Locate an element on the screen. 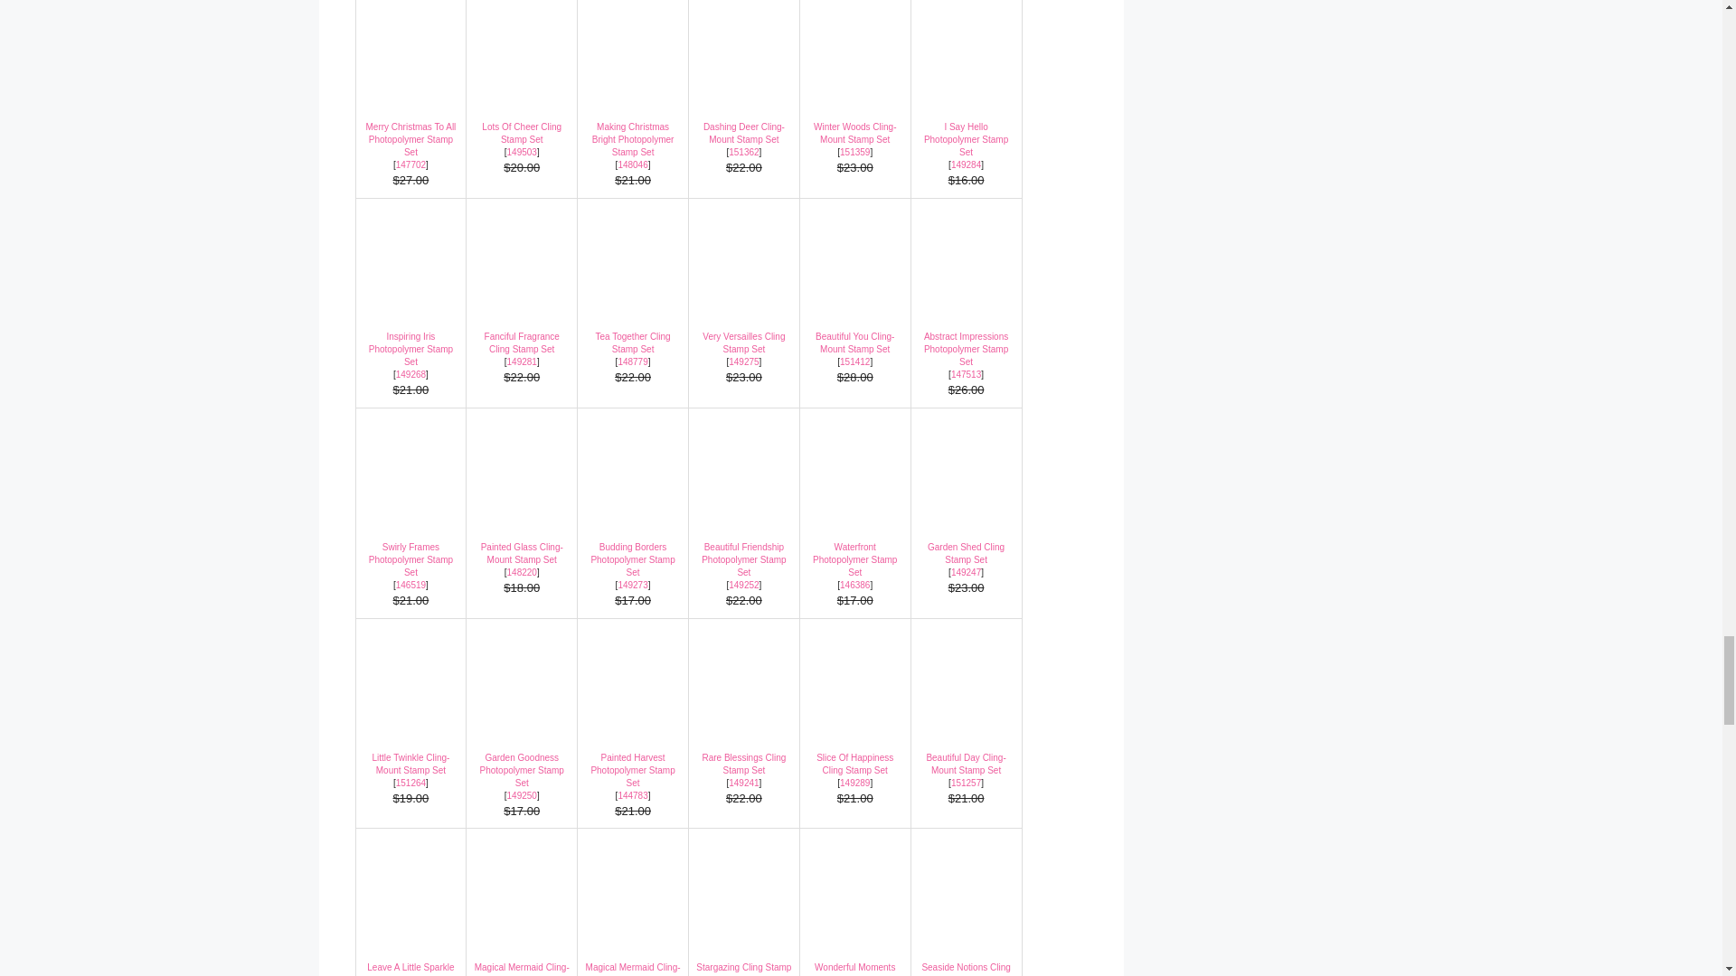 The height and width of the screenshot is (976, 1736). Making Christmas Bright Photopolymer Stamp Set is located at coordinates (633, 86).